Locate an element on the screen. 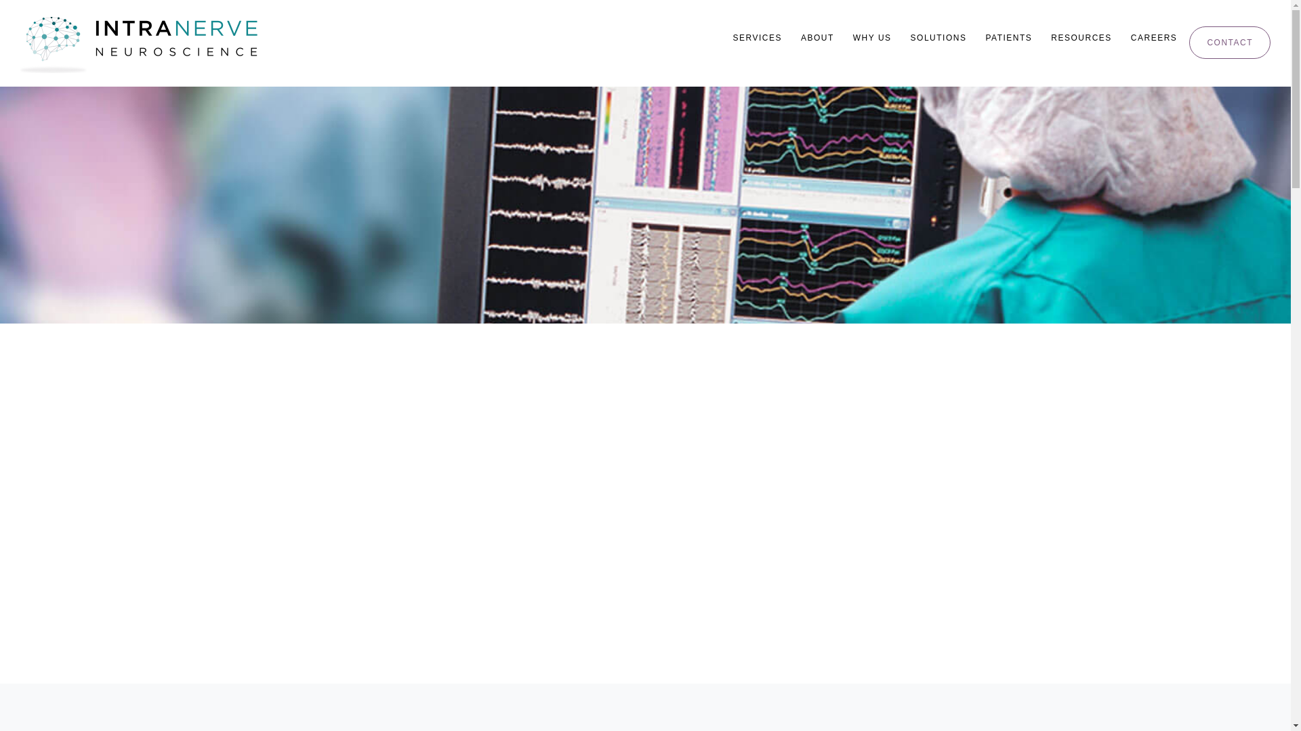 This screenshot has height=731, width=1301. ABOUT is located at coordinates (817, 38).